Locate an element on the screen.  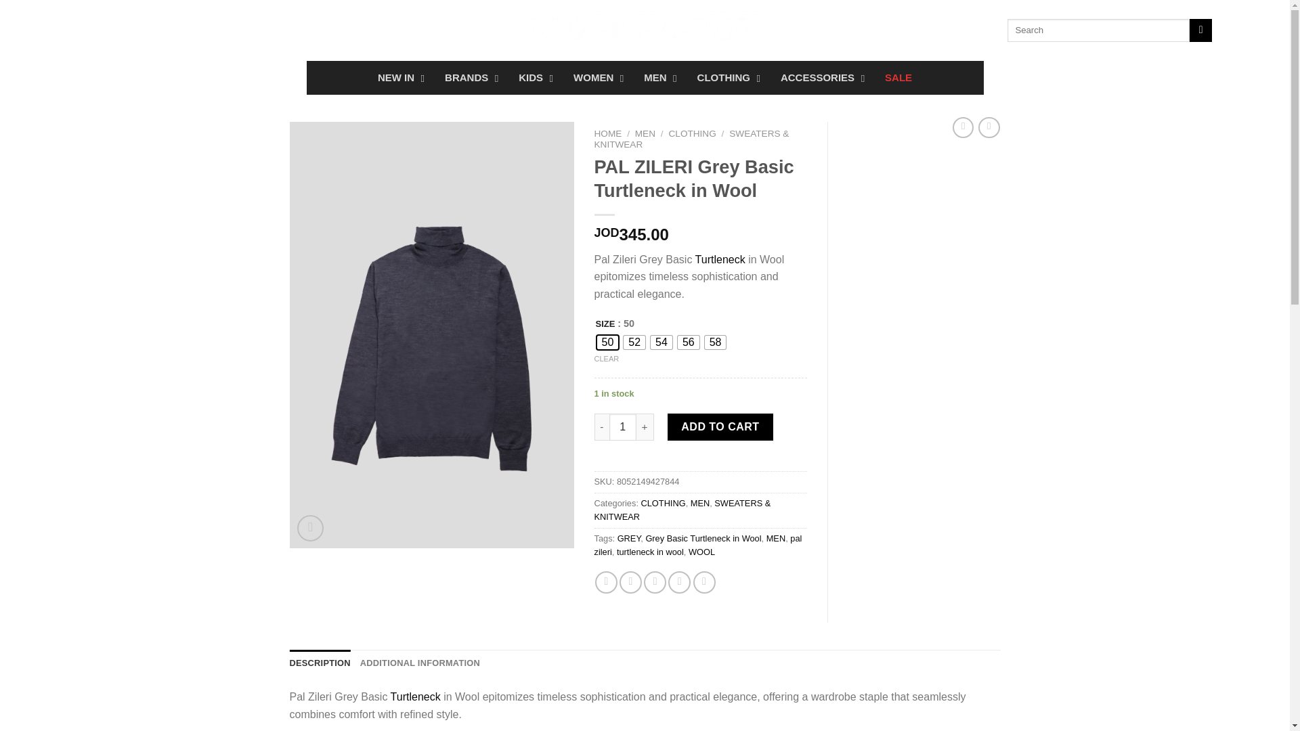
FREE DELIVERY is located at coordinates (715, 342).